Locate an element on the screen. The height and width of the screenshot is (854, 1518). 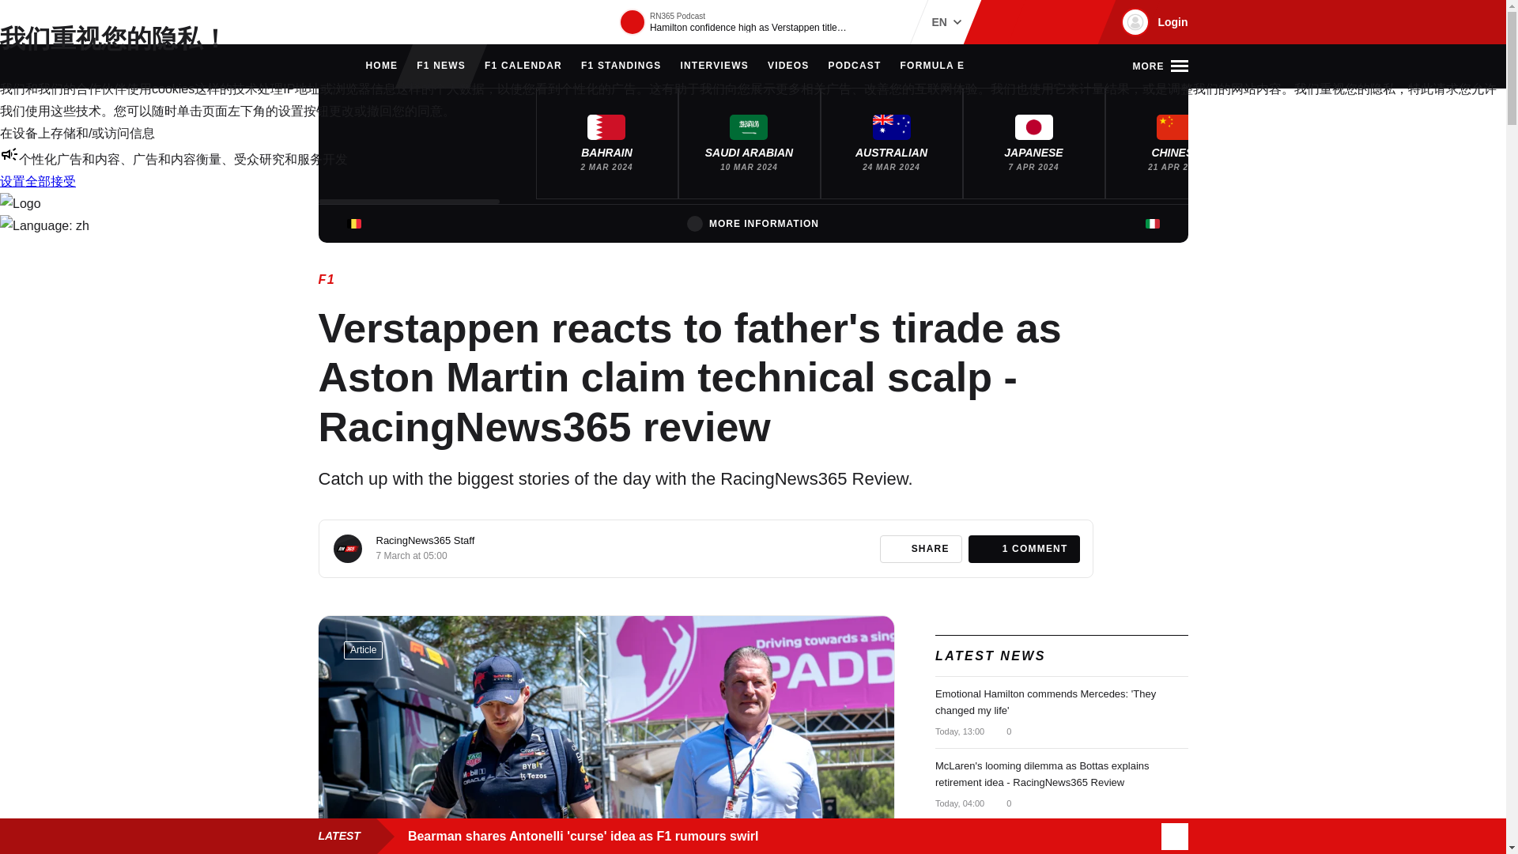
MORE INFORMATION is located at coordinates (753, 223).